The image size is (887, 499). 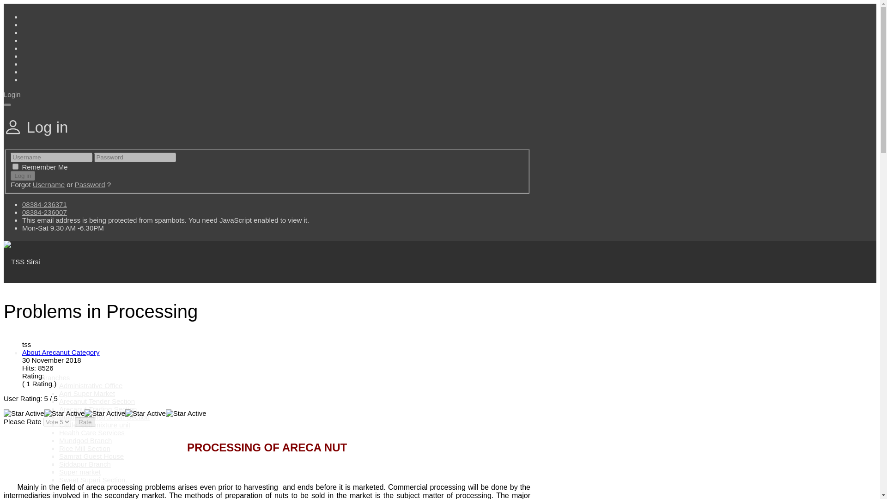 What do you see at coordinates (49, 184) in the screenshot?
I see `Username` at bounding box center [49, 184].